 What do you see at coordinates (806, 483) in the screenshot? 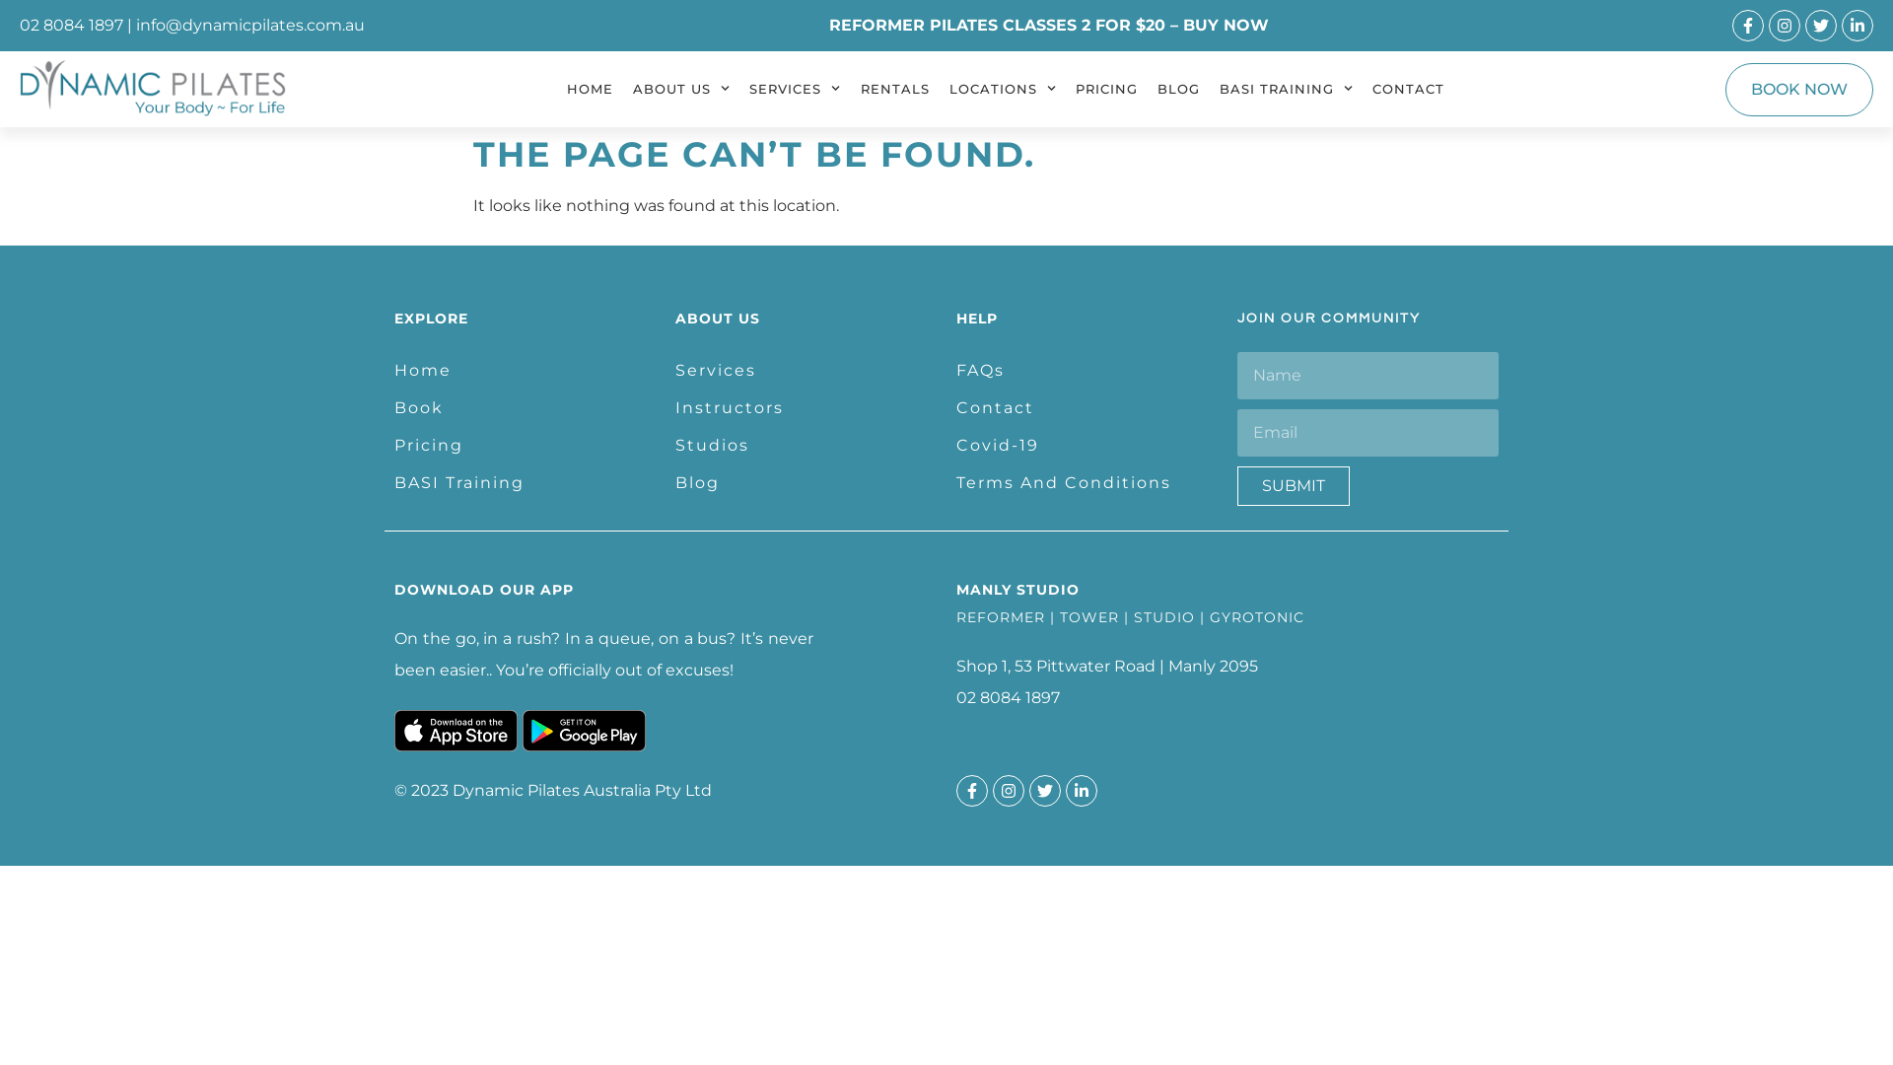
I see `Blog` at bounding box center [806, 483].